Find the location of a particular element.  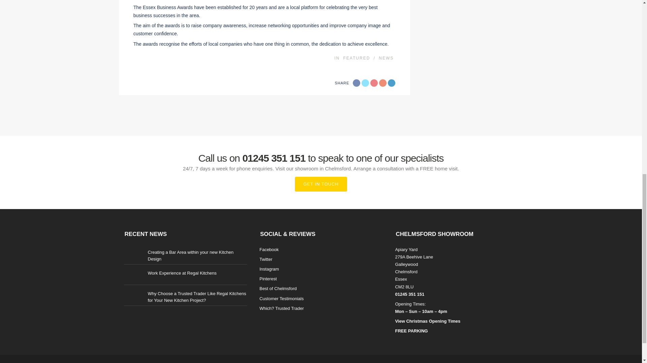

Twitter is located at coordinates (365, 83).